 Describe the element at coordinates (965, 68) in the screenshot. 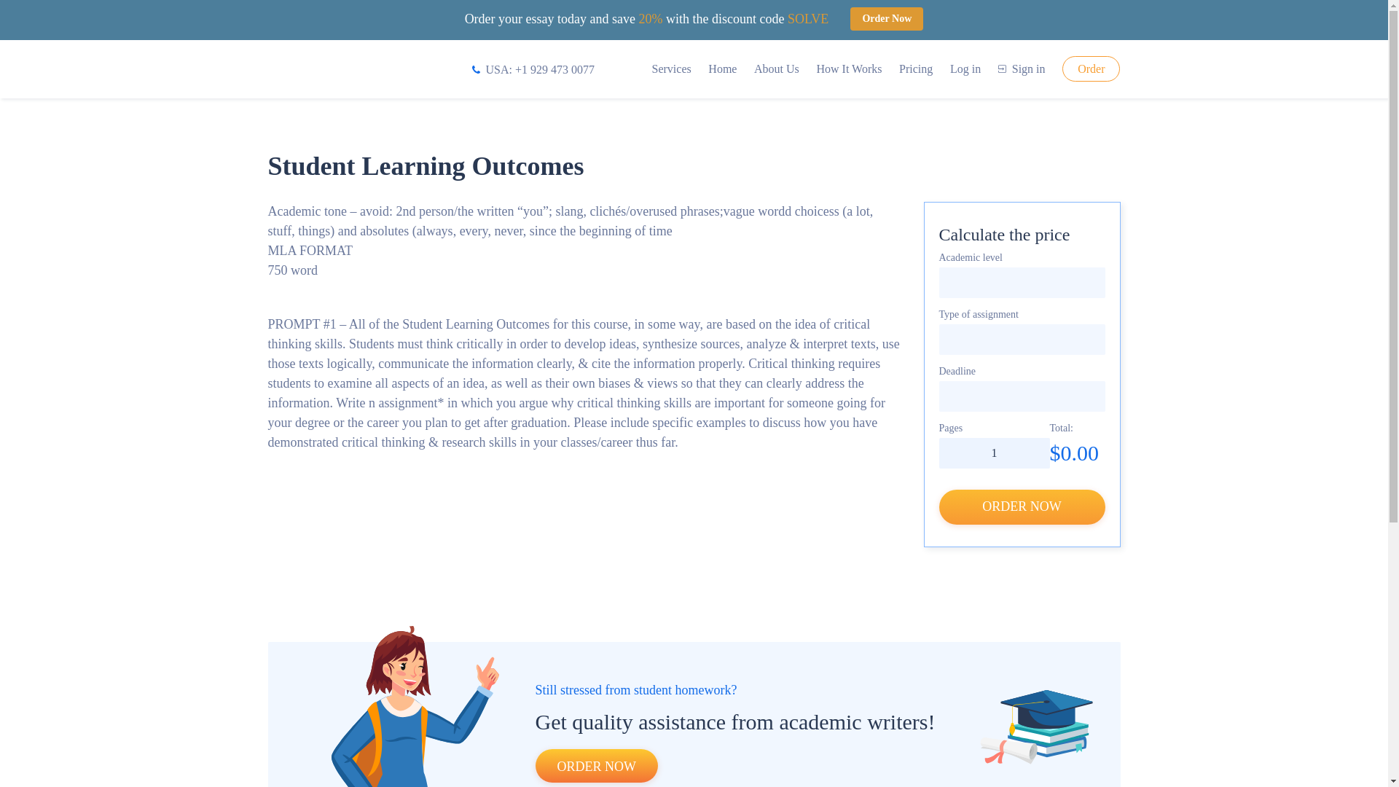

I see `Log in` at that location.